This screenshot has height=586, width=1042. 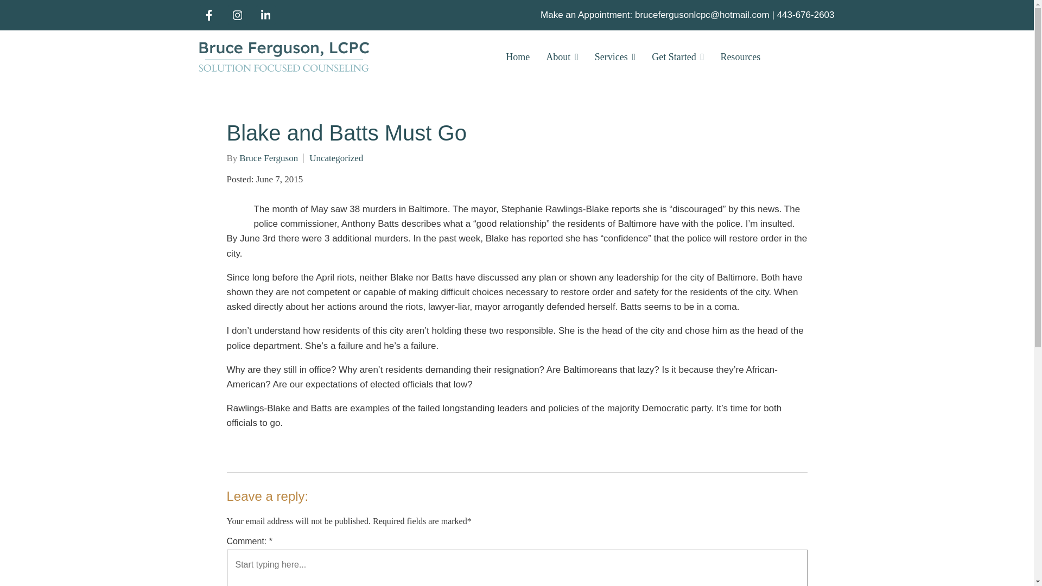 I want to click on Posts by Bruce Ferguson, so click(x=269, y=158).